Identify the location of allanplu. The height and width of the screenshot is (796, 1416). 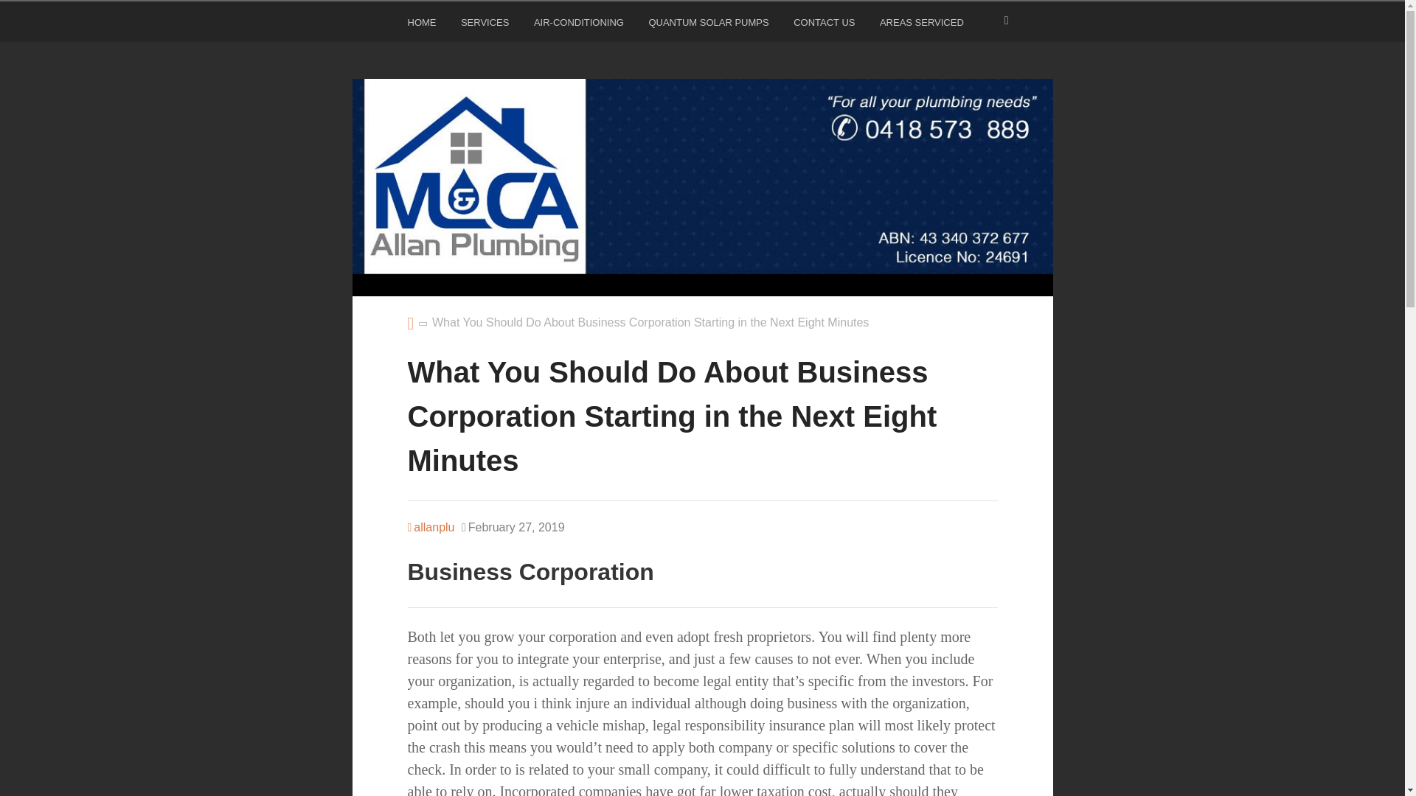
(431, 527).